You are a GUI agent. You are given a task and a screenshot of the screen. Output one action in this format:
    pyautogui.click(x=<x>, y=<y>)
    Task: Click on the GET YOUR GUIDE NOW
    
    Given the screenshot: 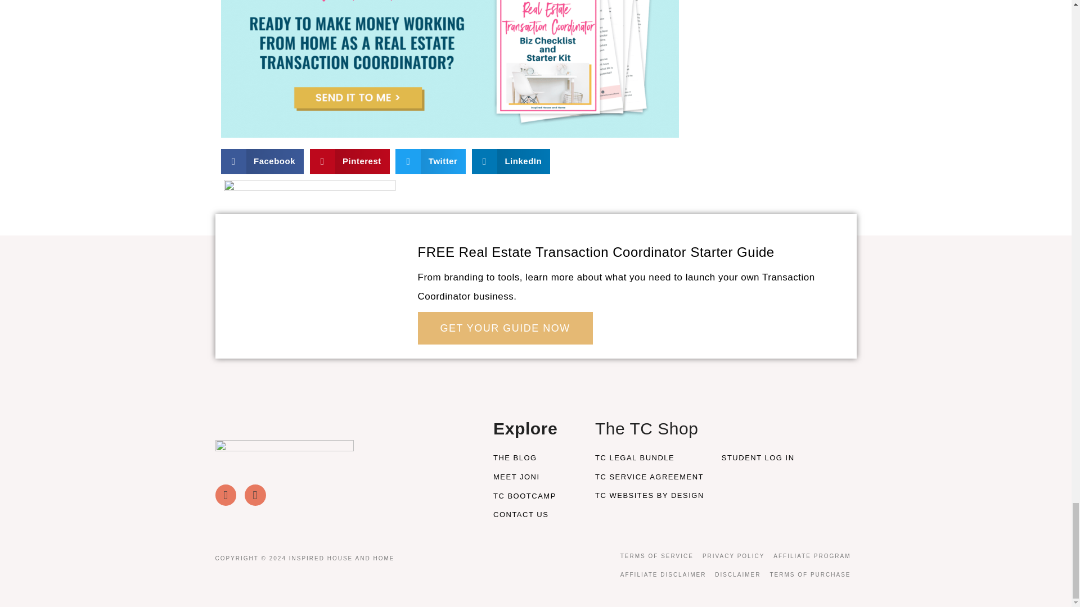 What is the action you would take?
    pyautogui.click(x=504, y=328)
    